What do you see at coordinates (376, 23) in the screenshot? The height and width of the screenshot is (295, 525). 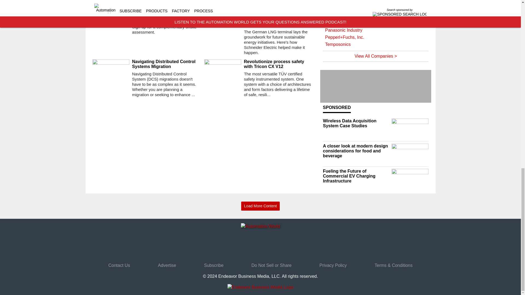 I see `Motion Automation Intelligence` at bounding box center [376, 23].